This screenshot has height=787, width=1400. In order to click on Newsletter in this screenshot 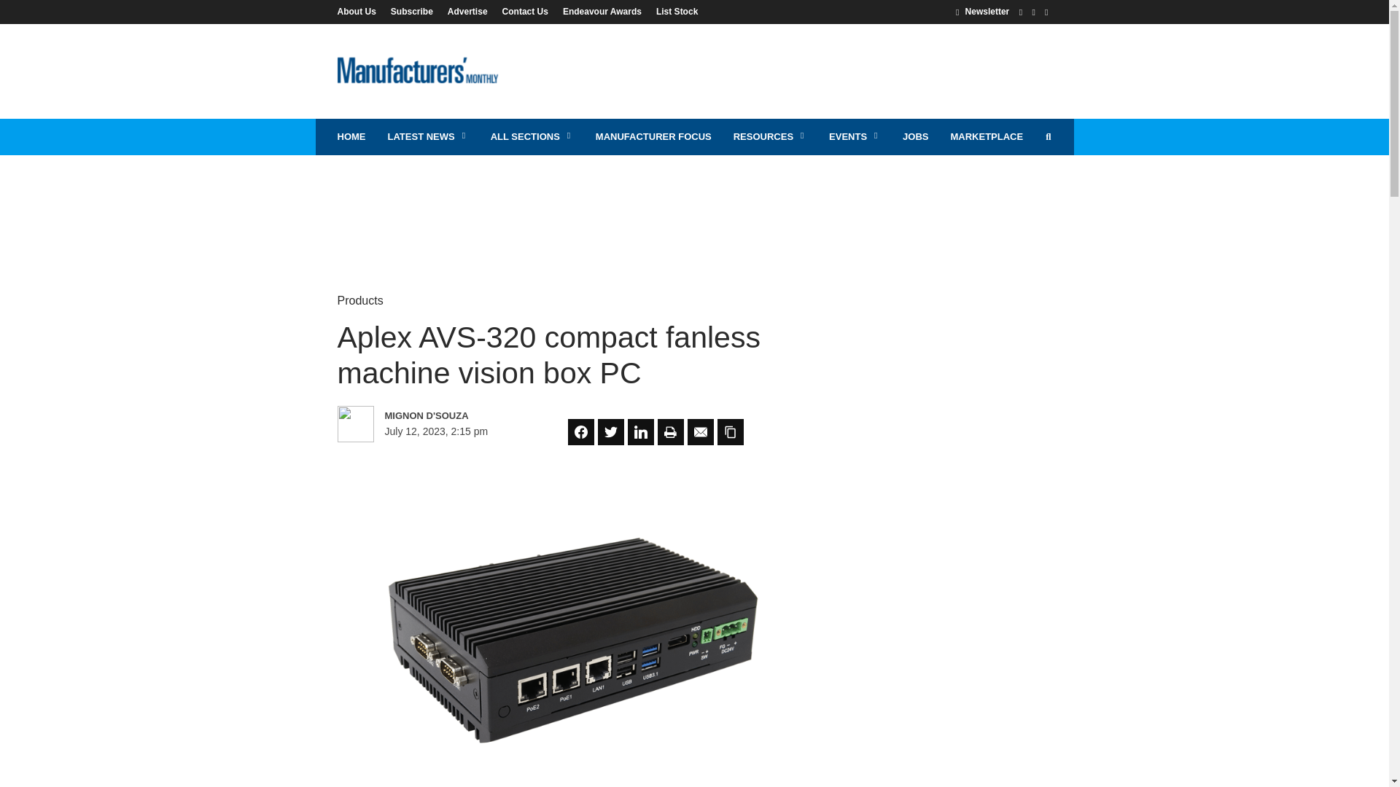, I will do `click(983, 11)`.